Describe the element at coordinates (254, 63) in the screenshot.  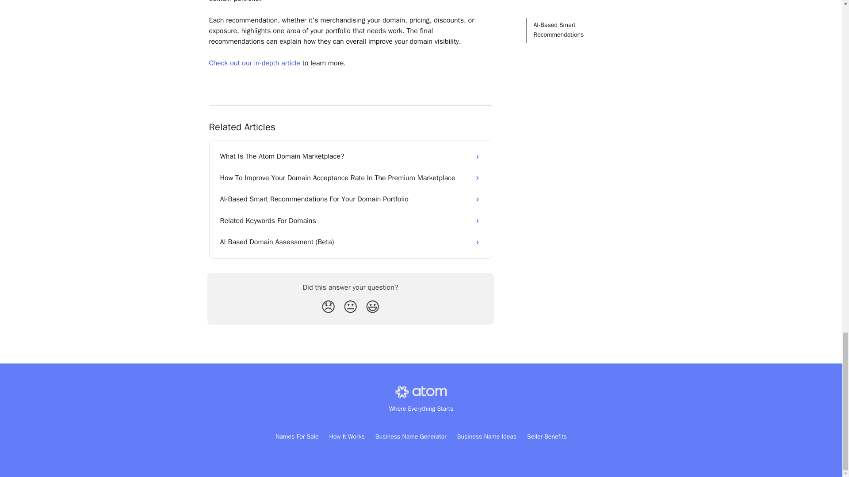
I see `Check out our in-depth article` at that location.